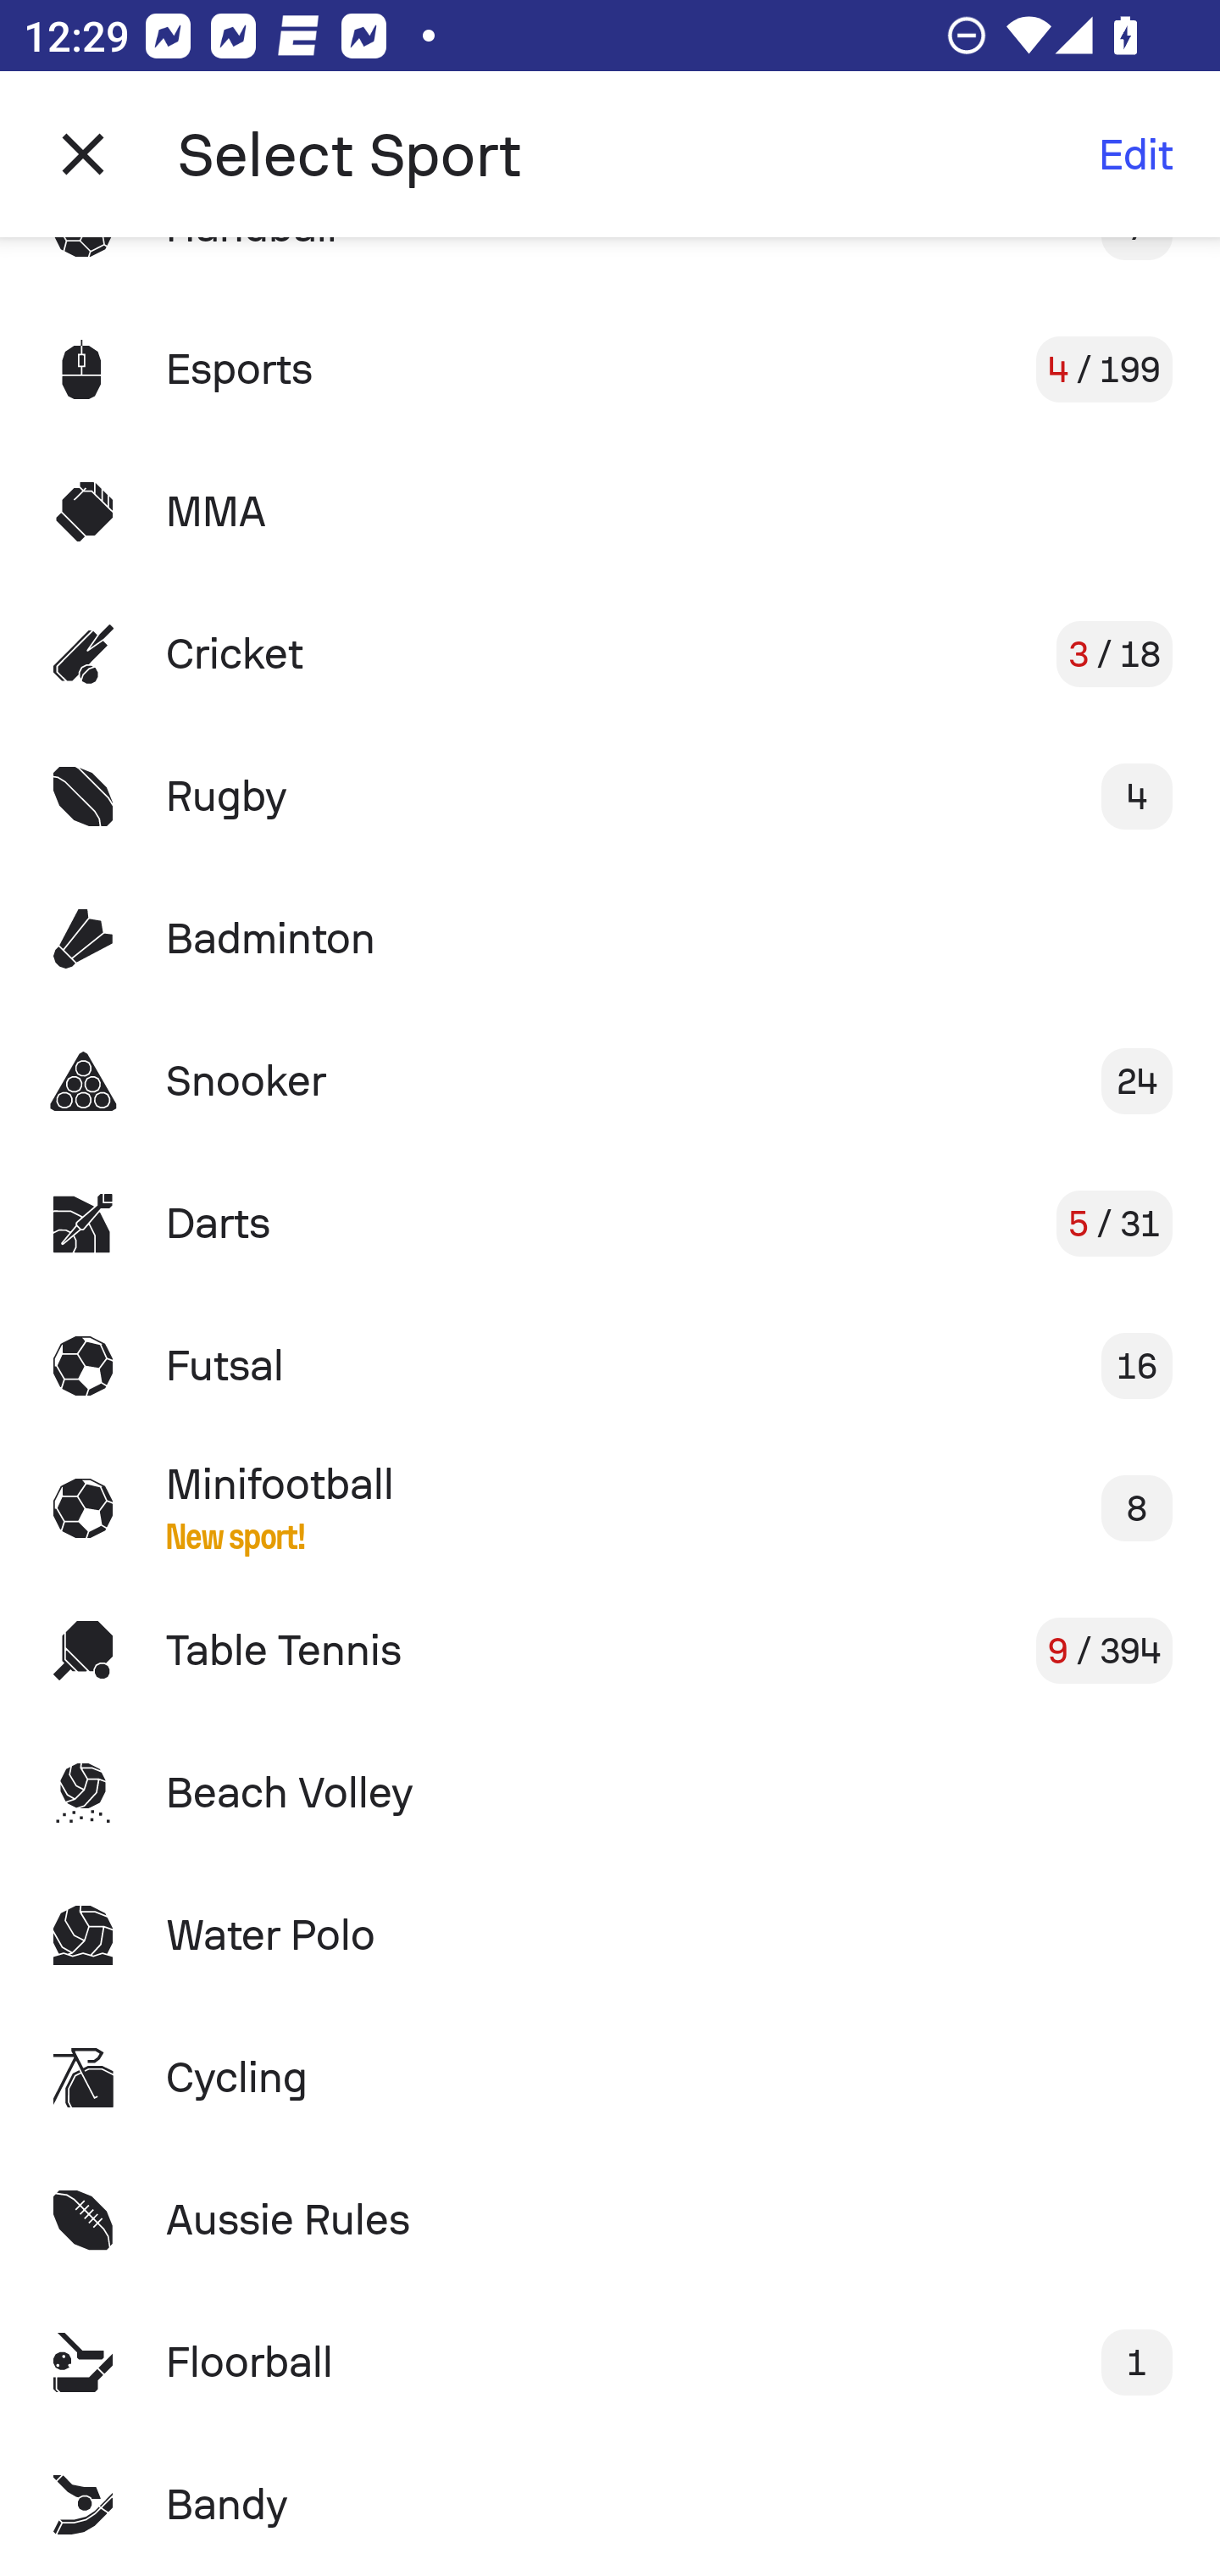  I want to click on Futsal 16, so click(610, 1366).